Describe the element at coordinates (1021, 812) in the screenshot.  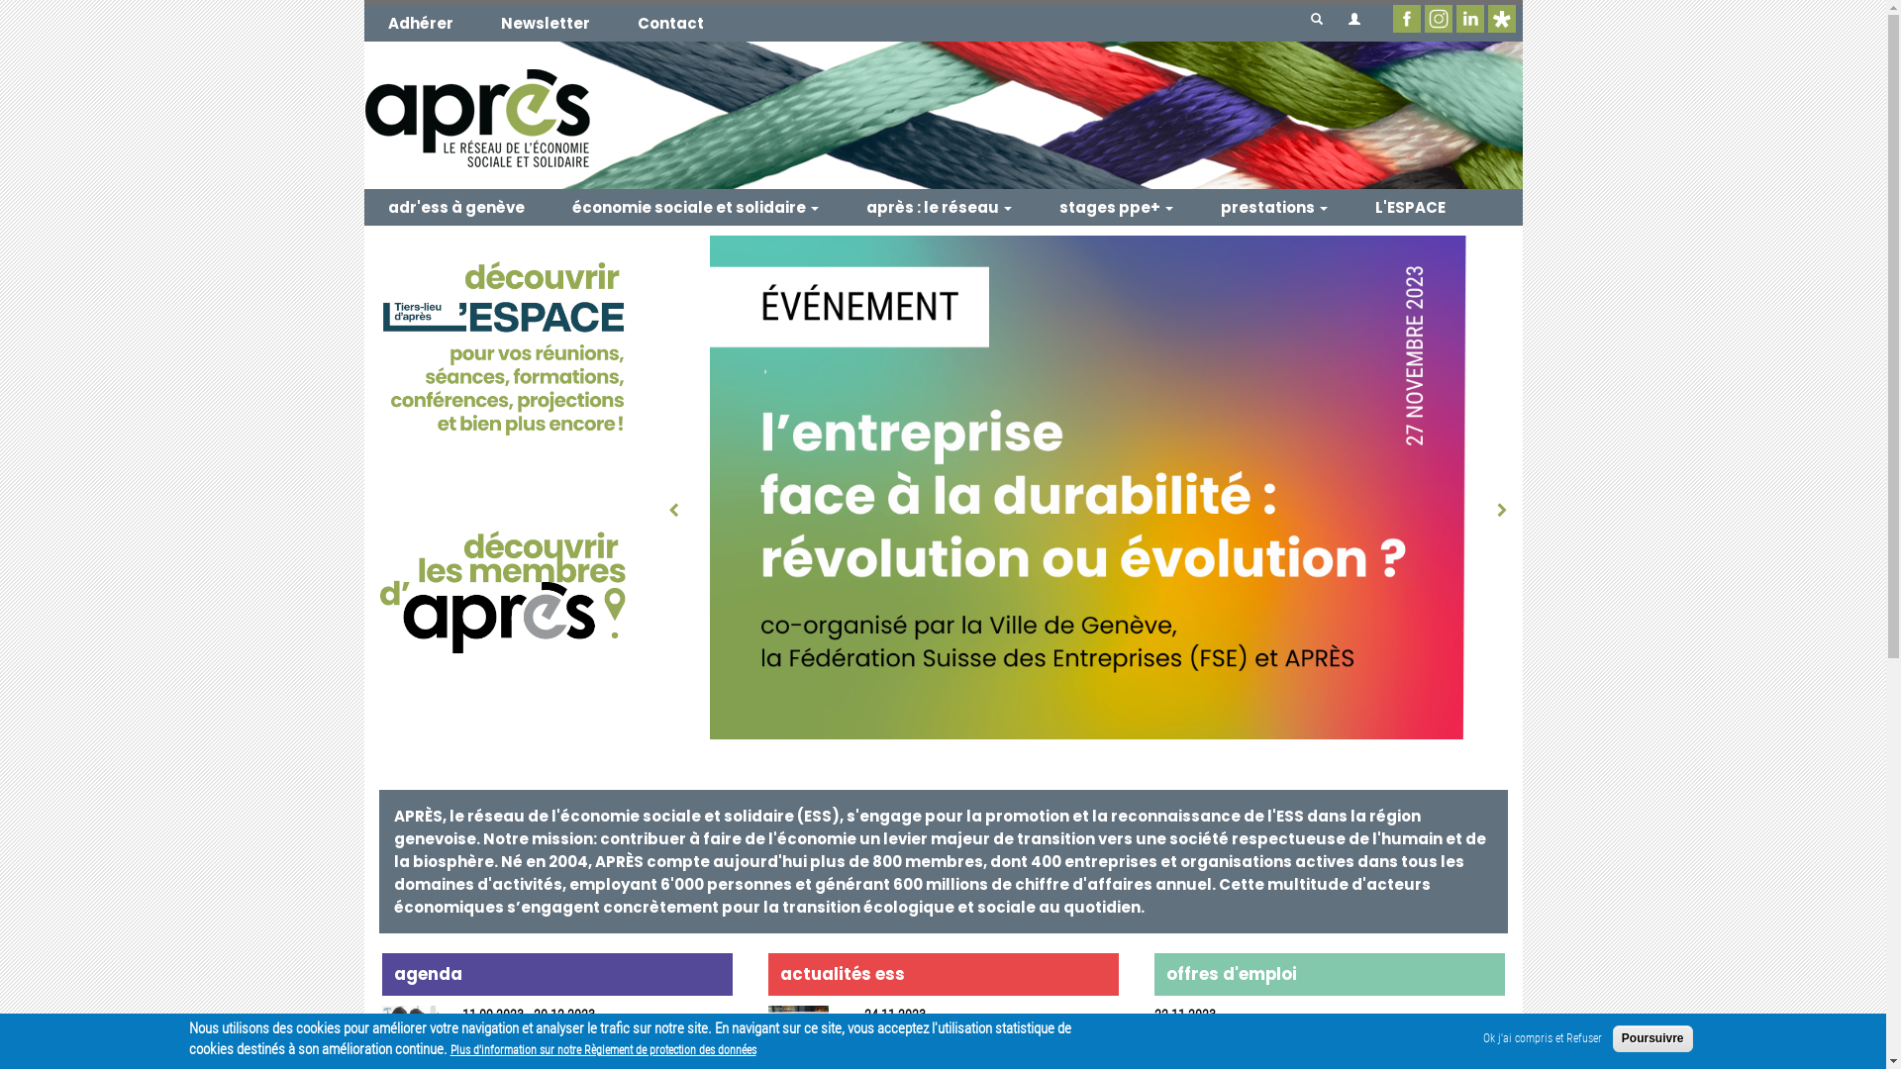
I see `offres d'emploi` at that location.